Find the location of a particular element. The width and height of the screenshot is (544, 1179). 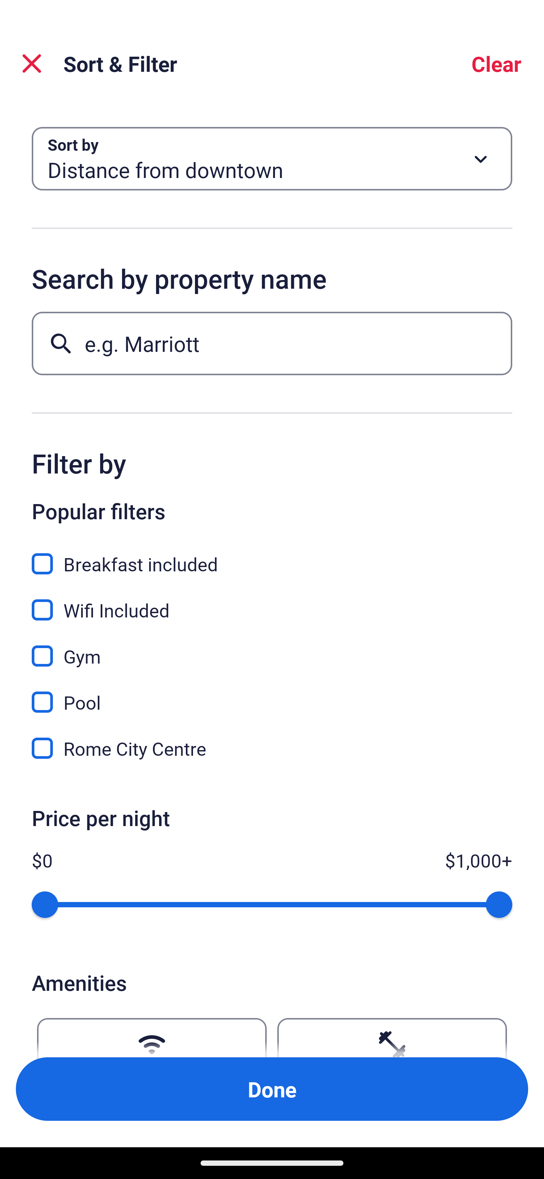

Apply and close Sort and Filter Done is located at coordinates (272, 1089).